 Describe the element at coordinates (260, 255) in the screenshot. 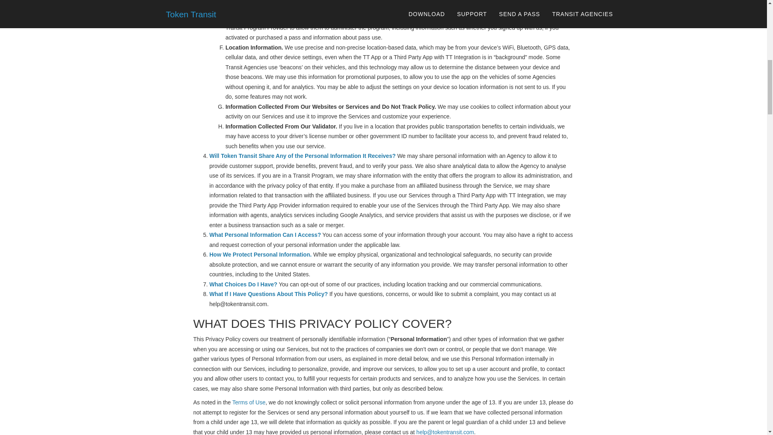

I see `How We Protect Personal Information.` at that location.